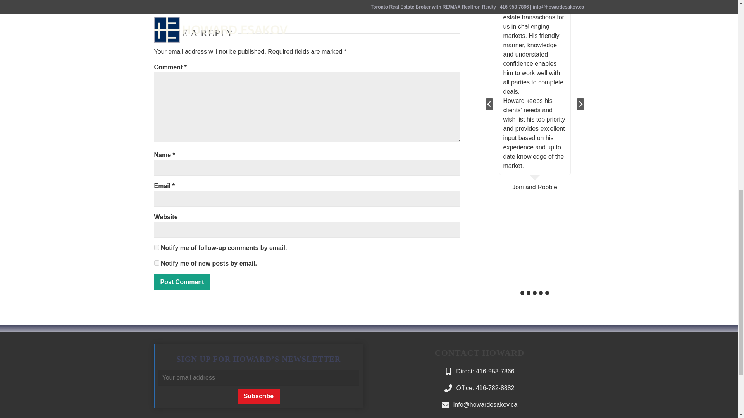 The width and height of the screenshot is (744, 418). Describe the element at coordinates (182, 282) in the screenshot. I see `Post Comment` at that location.